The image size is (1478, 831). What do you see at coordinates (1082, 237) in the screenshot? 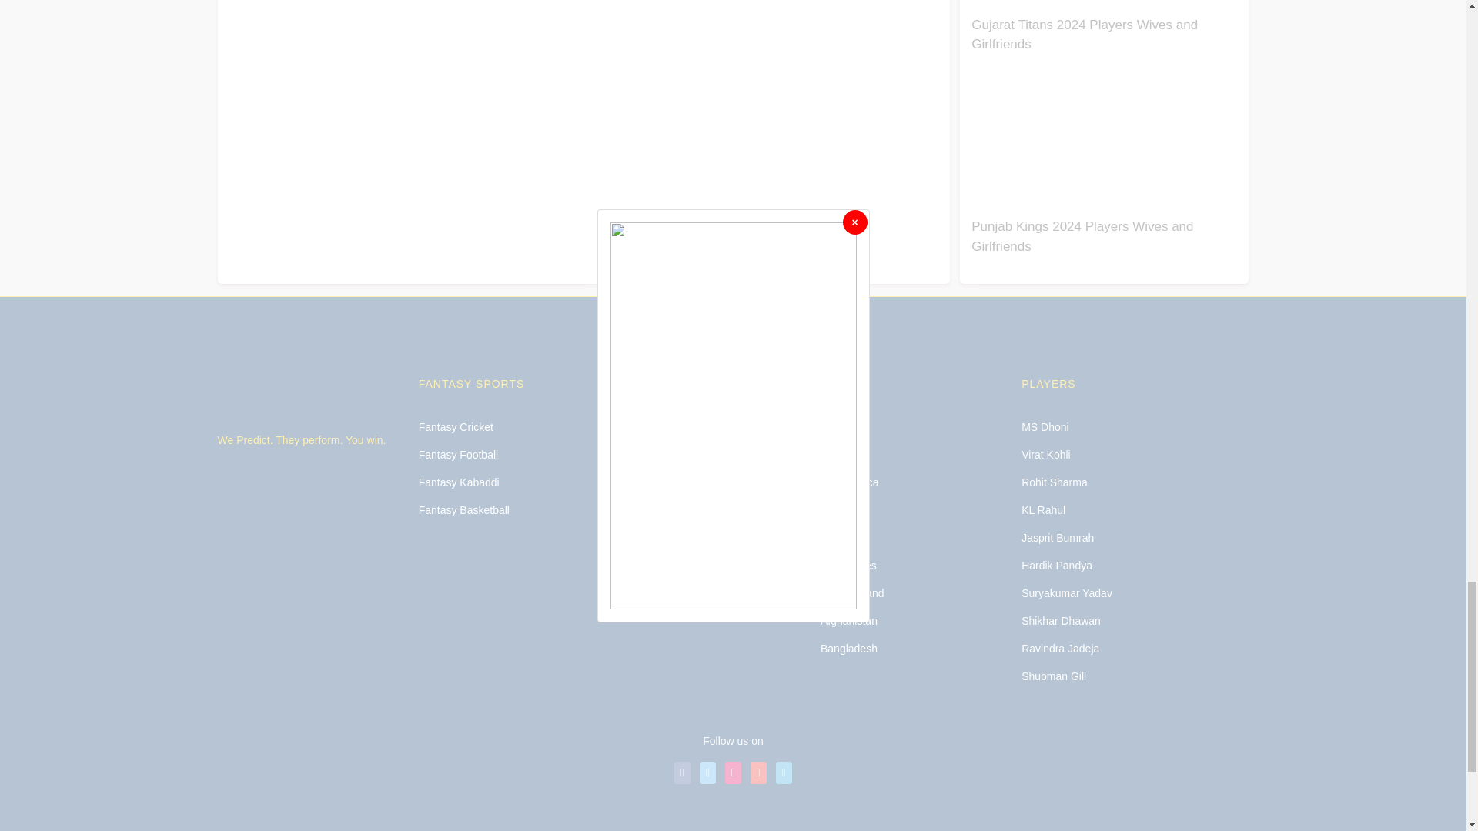
I see `Punjab Kings 2024 Players Wives and Girlfriends` at bounding box center [1082, 237].